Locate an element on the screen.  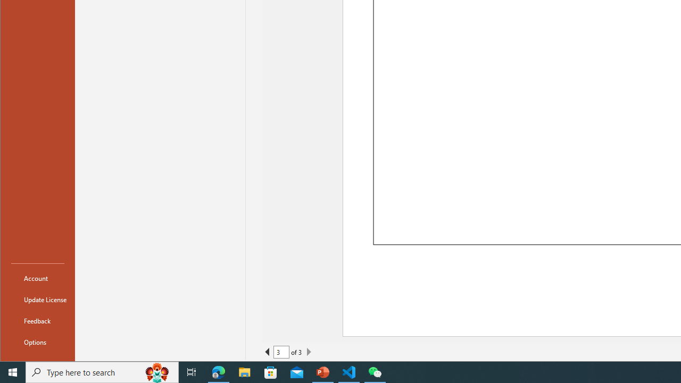
PowerPoint - 1 running window is located at coordinates (323, 372).